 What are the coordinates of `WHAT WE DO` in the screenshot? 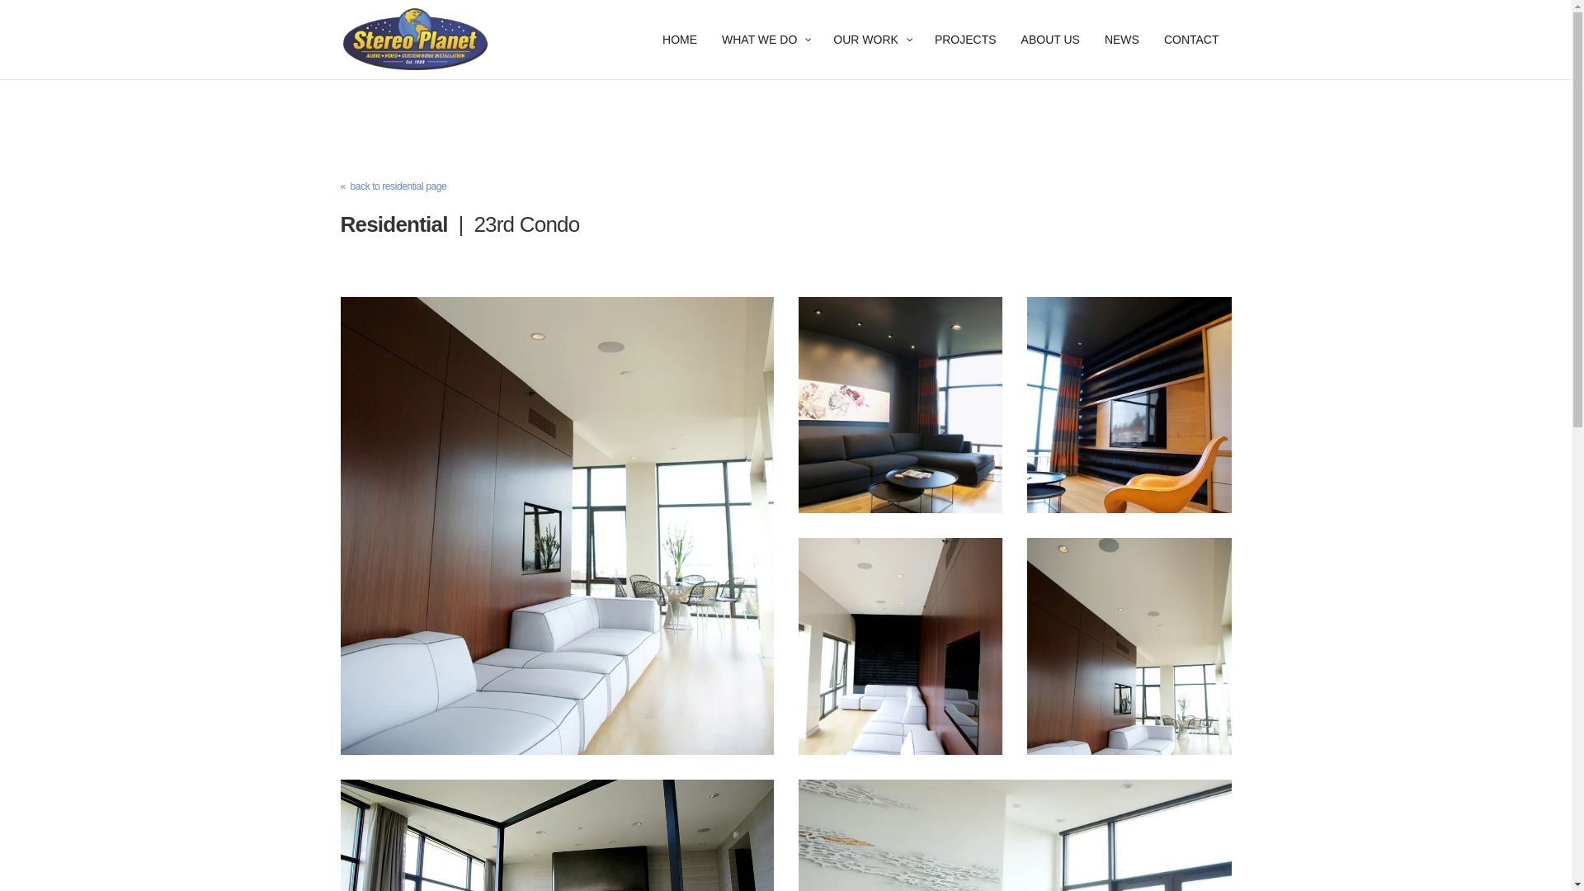 It's located at (765, 56).